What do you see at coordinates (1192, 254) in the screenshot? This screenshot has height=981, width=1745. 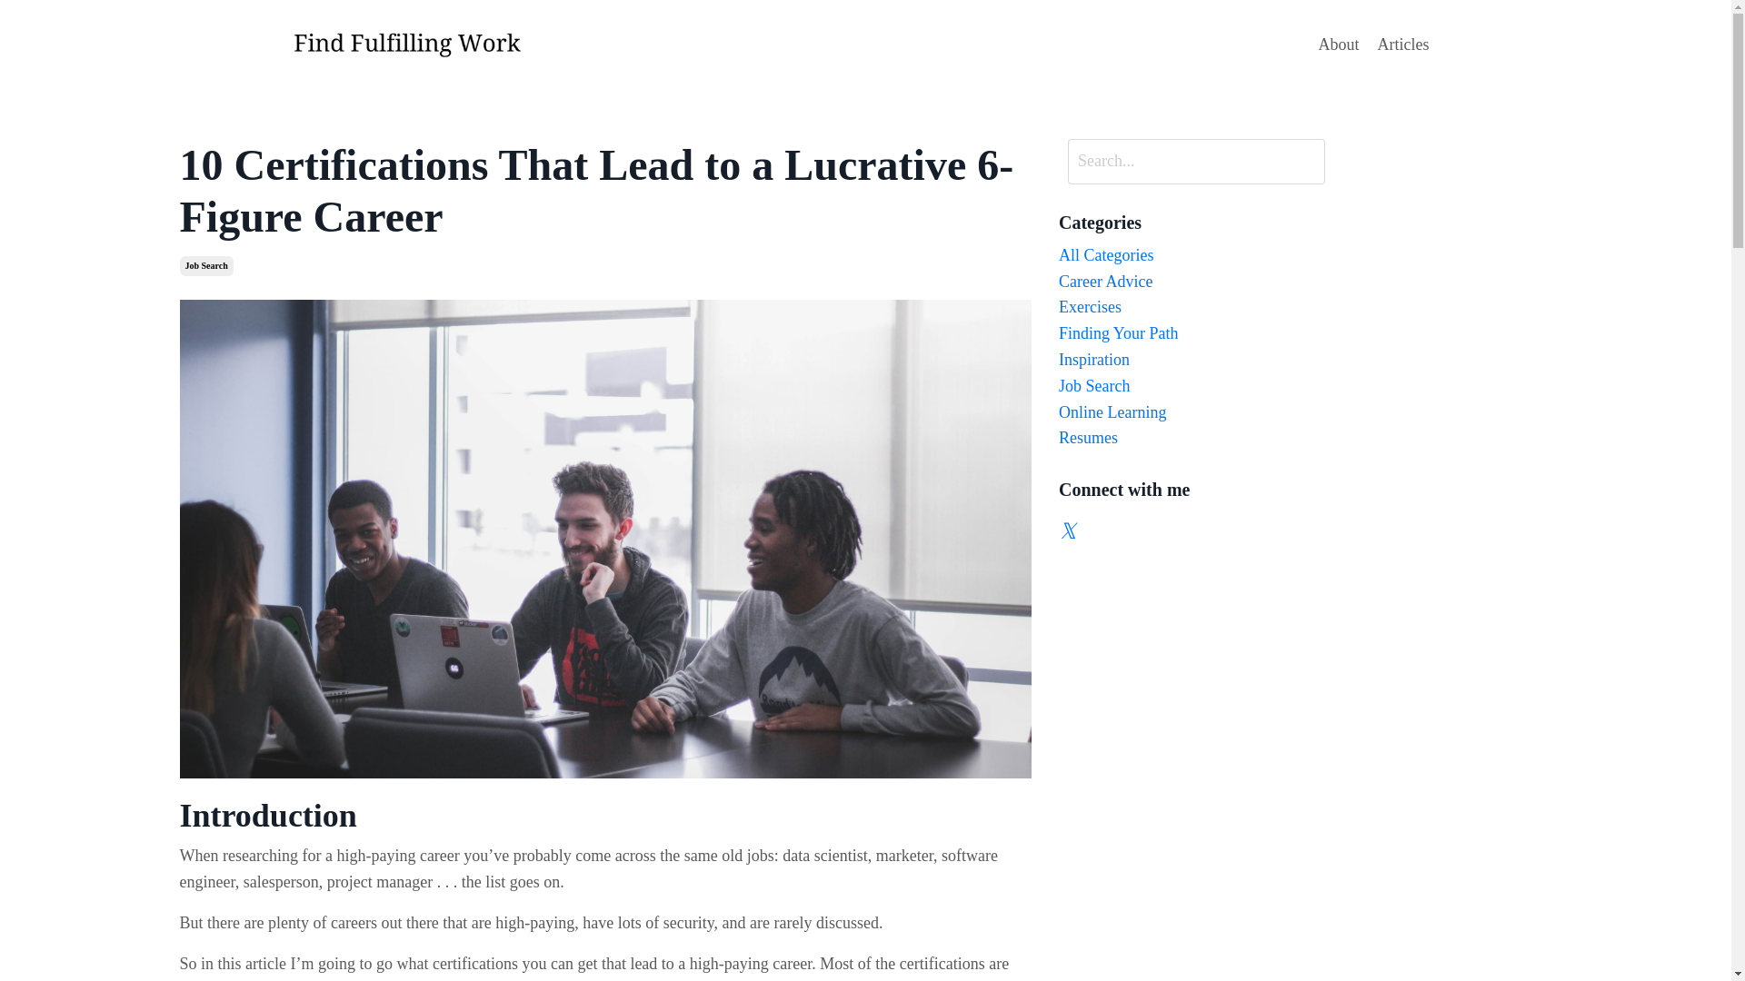 I see `All Categories` at bounding box center [1192, 254].